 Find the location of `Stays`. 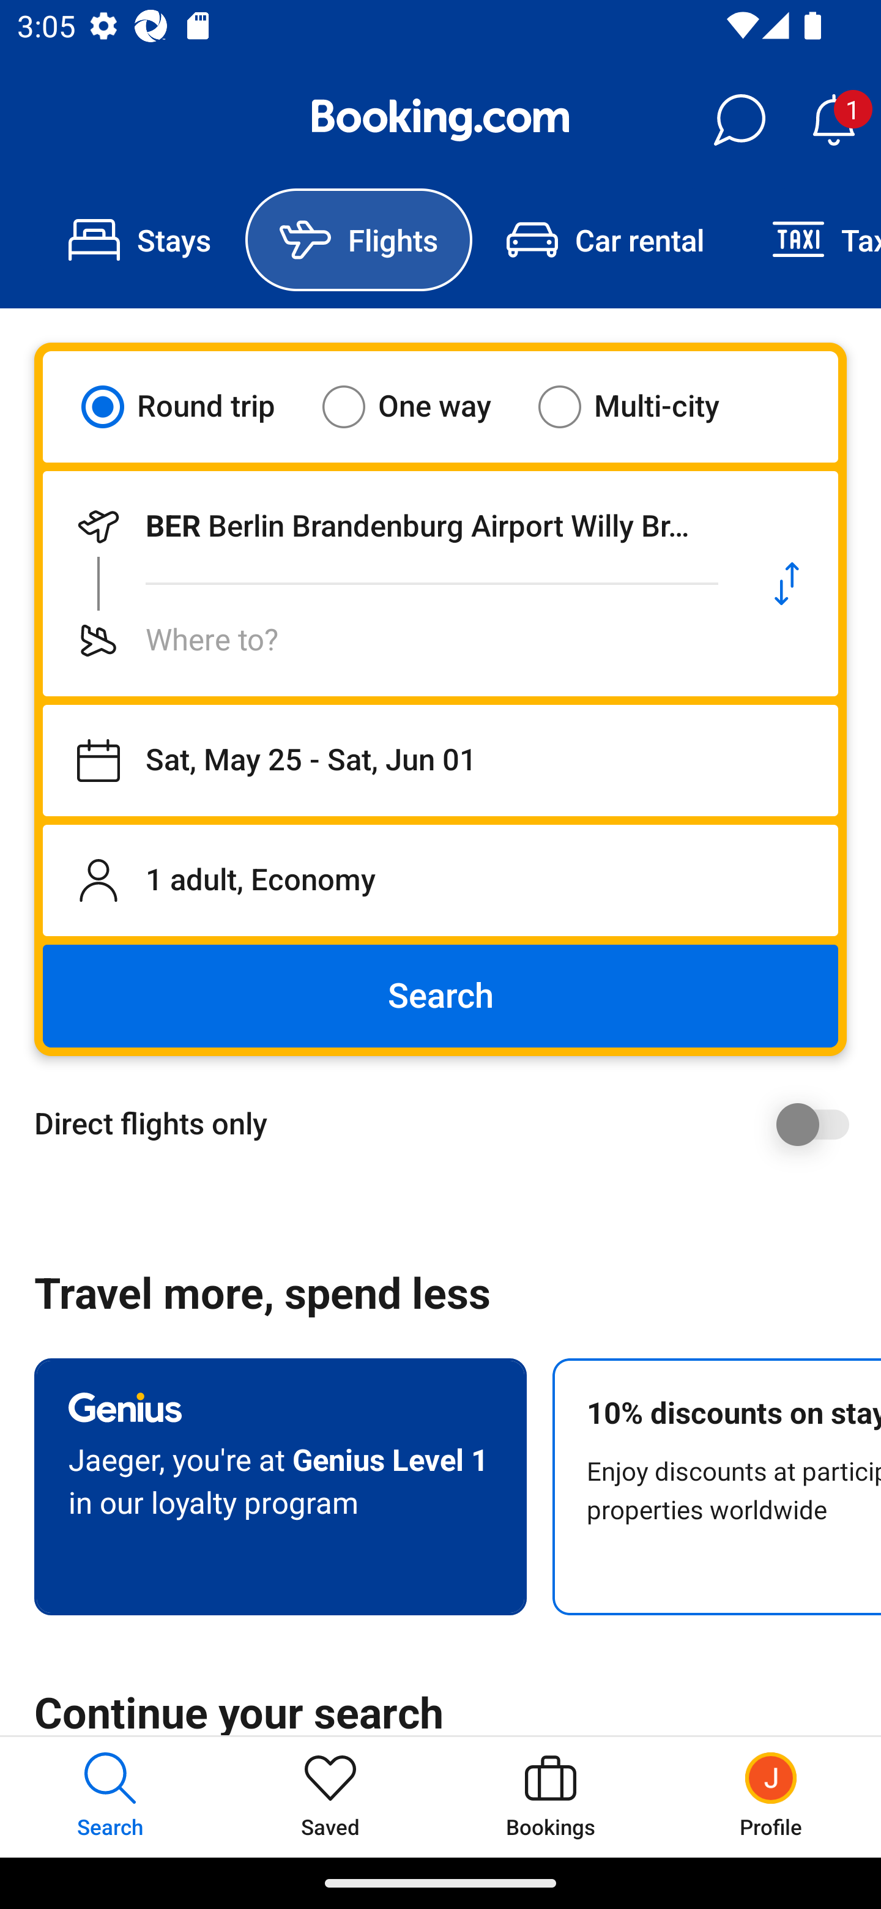

Stays is located at coordinates (139, 240).